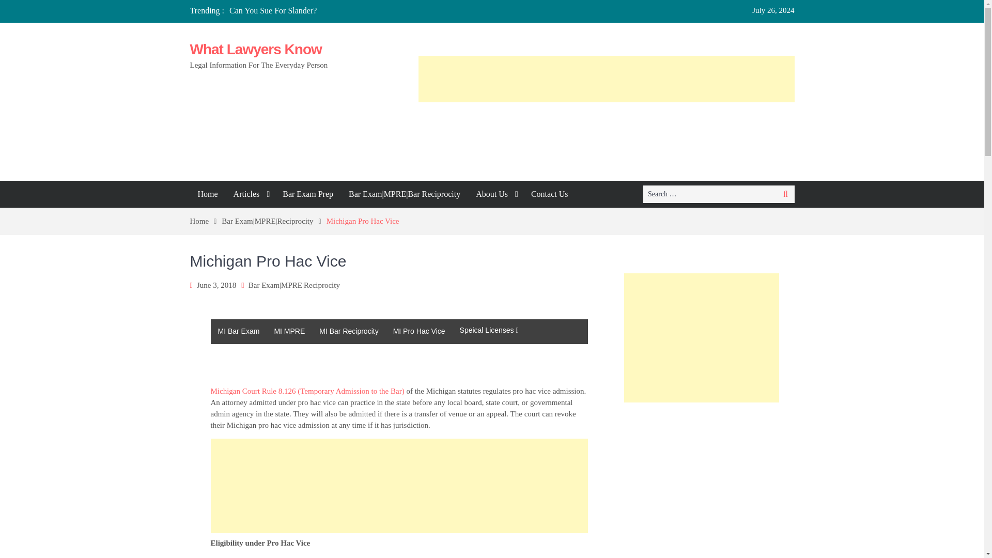 The width and height of the screenshot is (992, 558). I want to click on MI Pro Hac Vice, so click(419, 332).